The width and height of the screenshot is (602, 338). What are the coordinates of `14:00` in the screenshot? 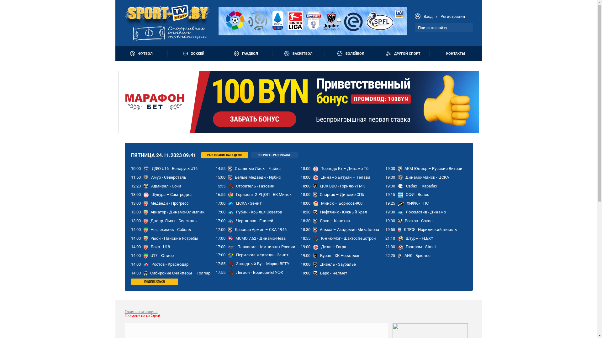 It's located at (136, 247).